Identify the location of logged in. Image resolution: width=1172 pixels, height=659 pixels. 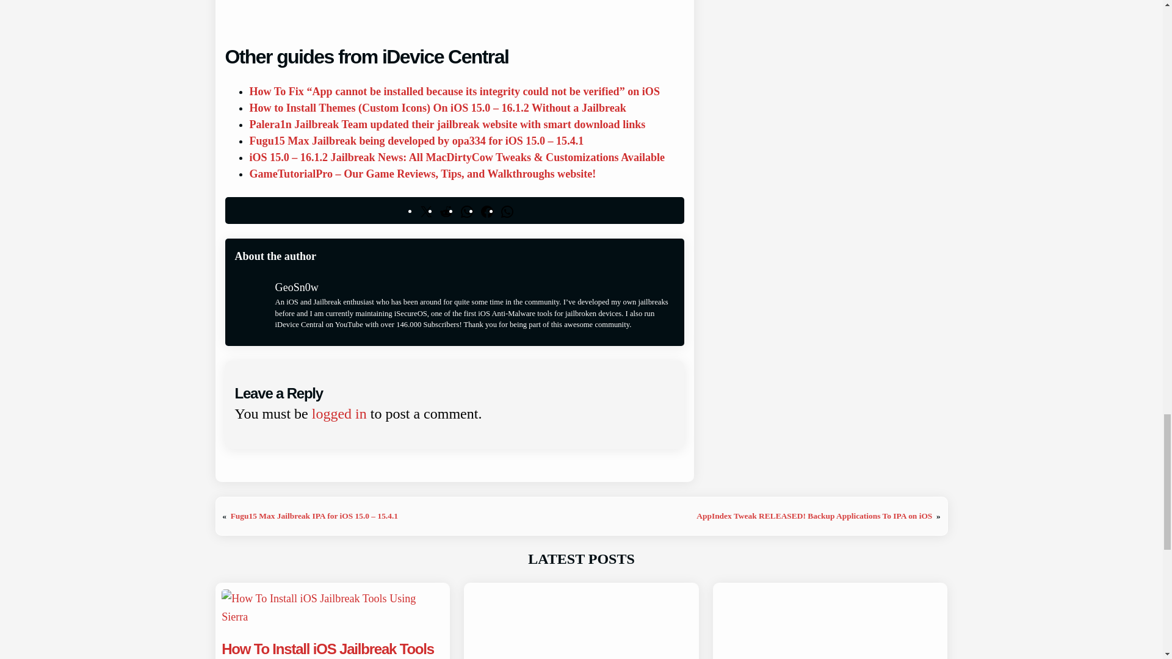
(339, 414).